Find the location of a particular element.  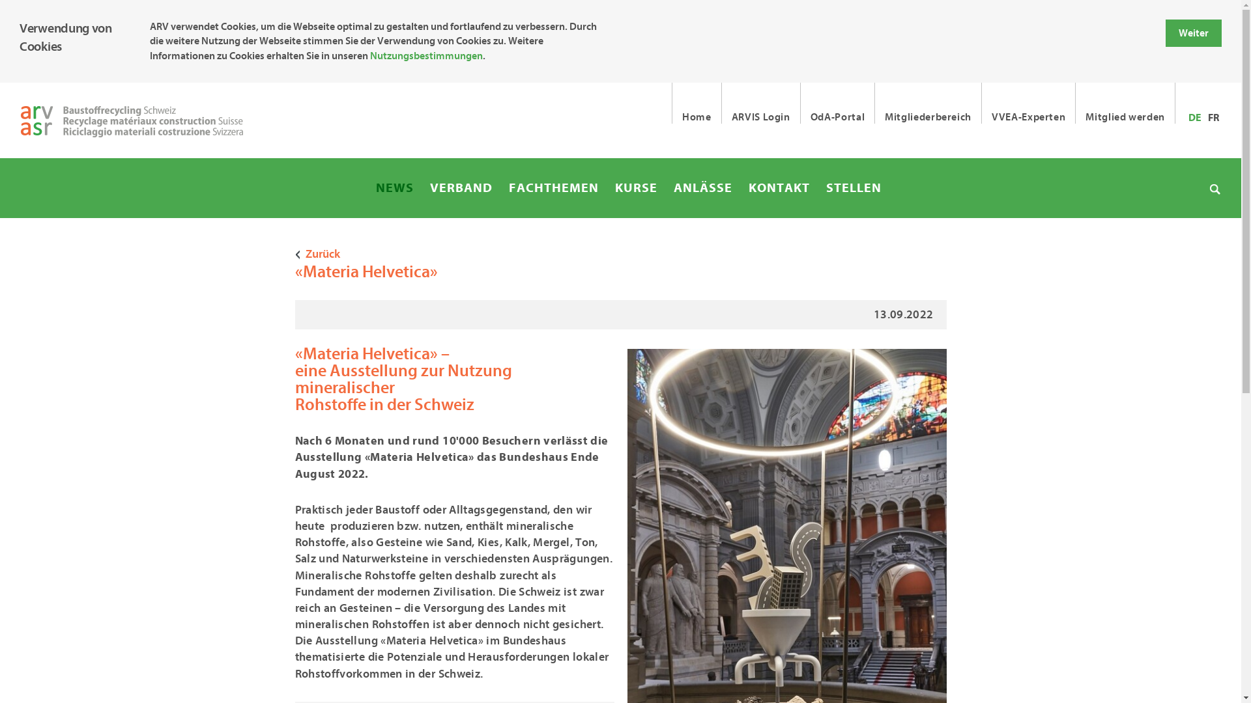

Mitglied werden is located at coordinates (1125, 103).